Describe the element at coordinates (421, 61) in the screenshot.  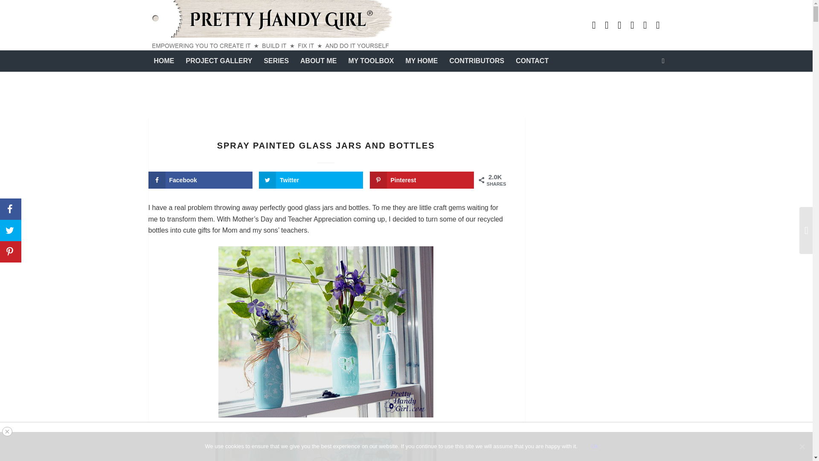
I see `MY HOME` at that location.